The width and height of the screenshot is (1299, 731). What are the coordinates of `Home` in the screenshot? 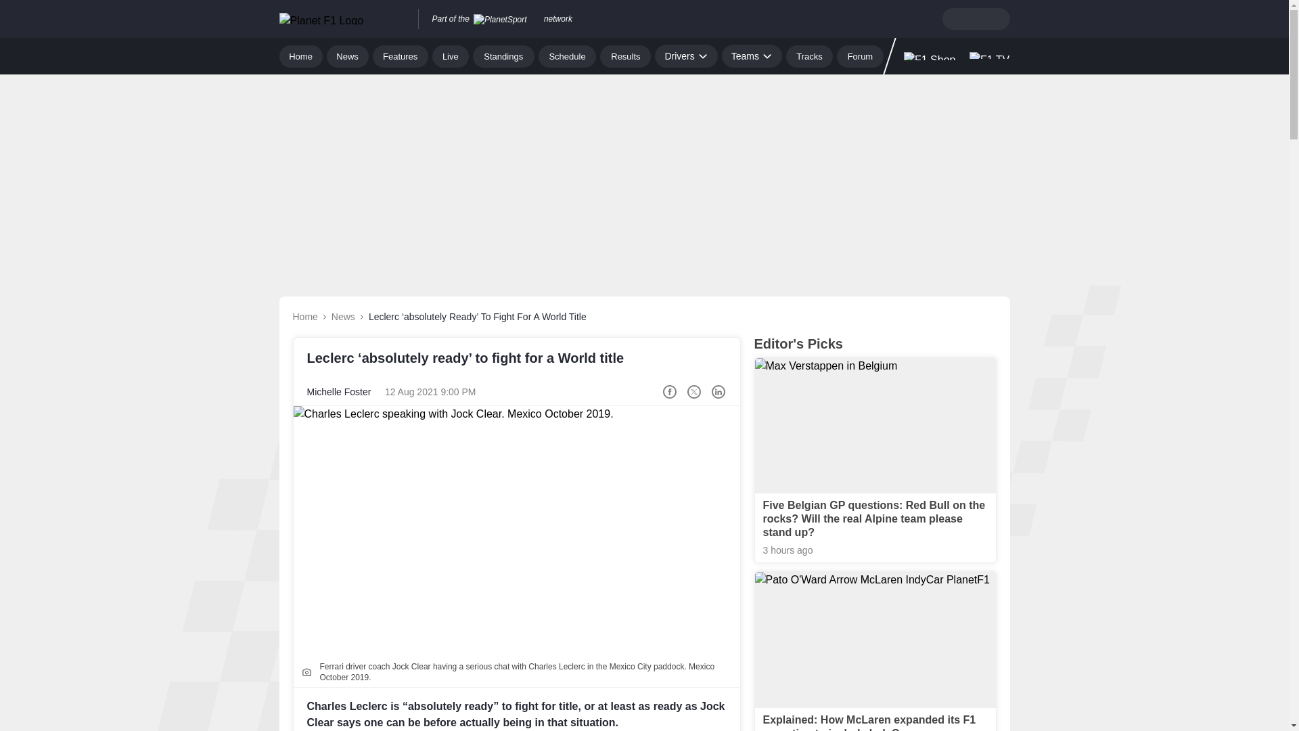 It's located at (300, 56).